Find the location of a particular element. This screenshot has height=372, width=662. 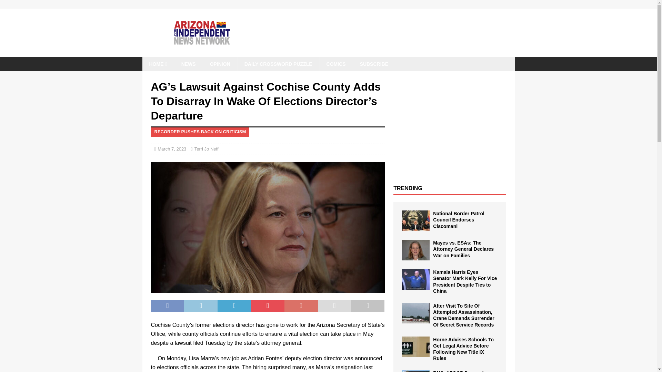

TRENDING is located at coordinates (408, 188).